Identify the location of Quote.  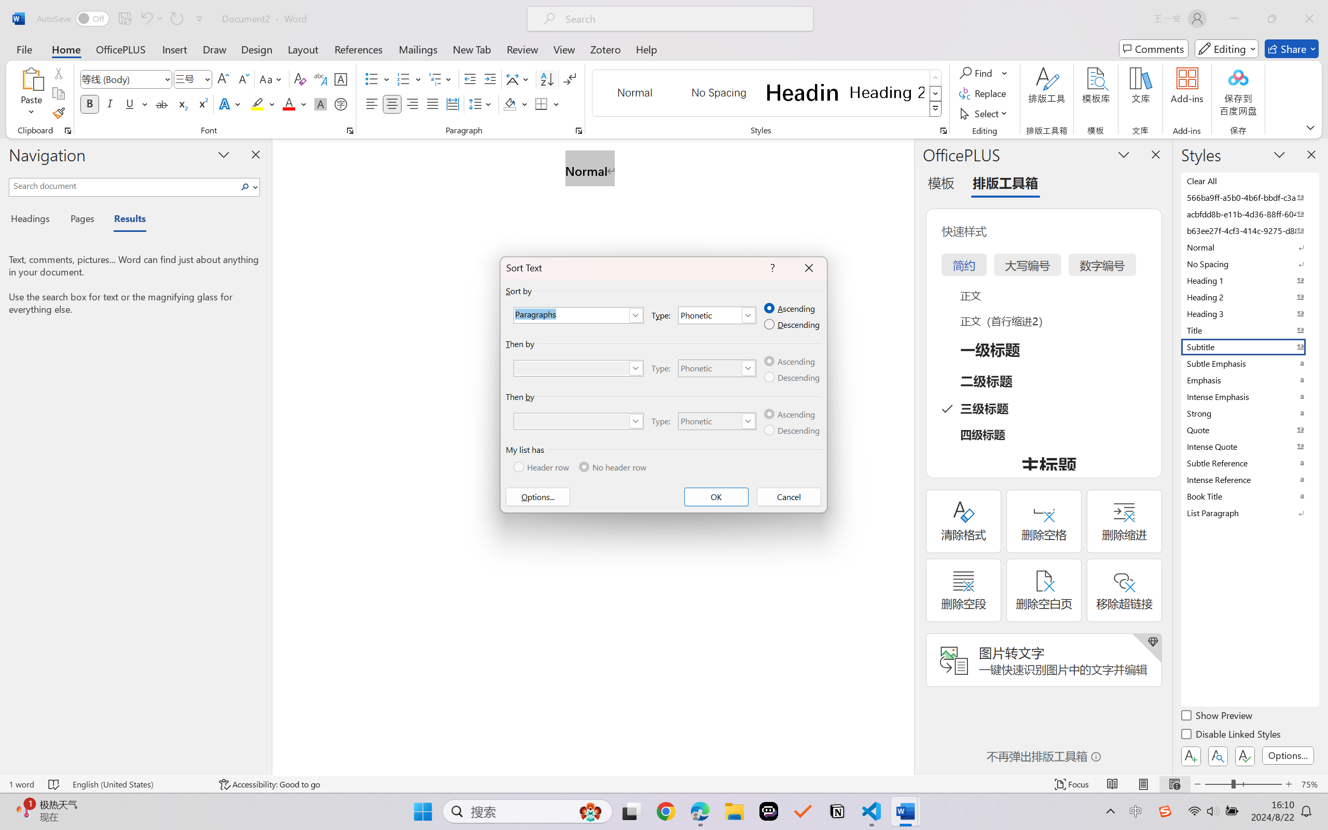
(1249, 430).